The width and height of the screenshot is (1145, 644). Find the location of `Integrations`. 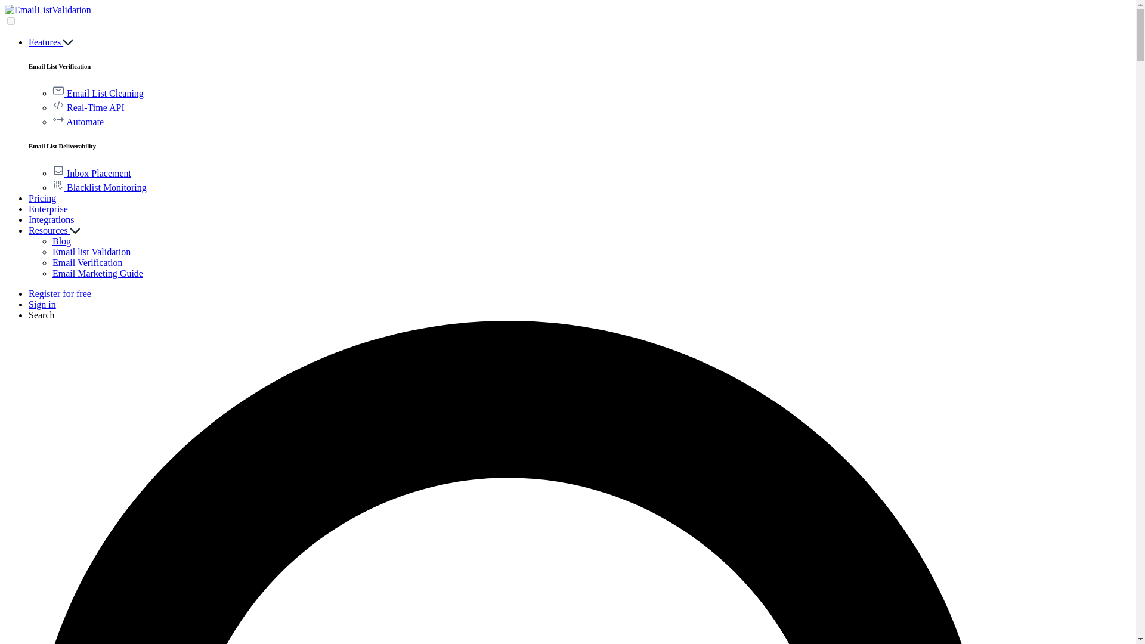

Integrations is located at coordinates (51, 219).